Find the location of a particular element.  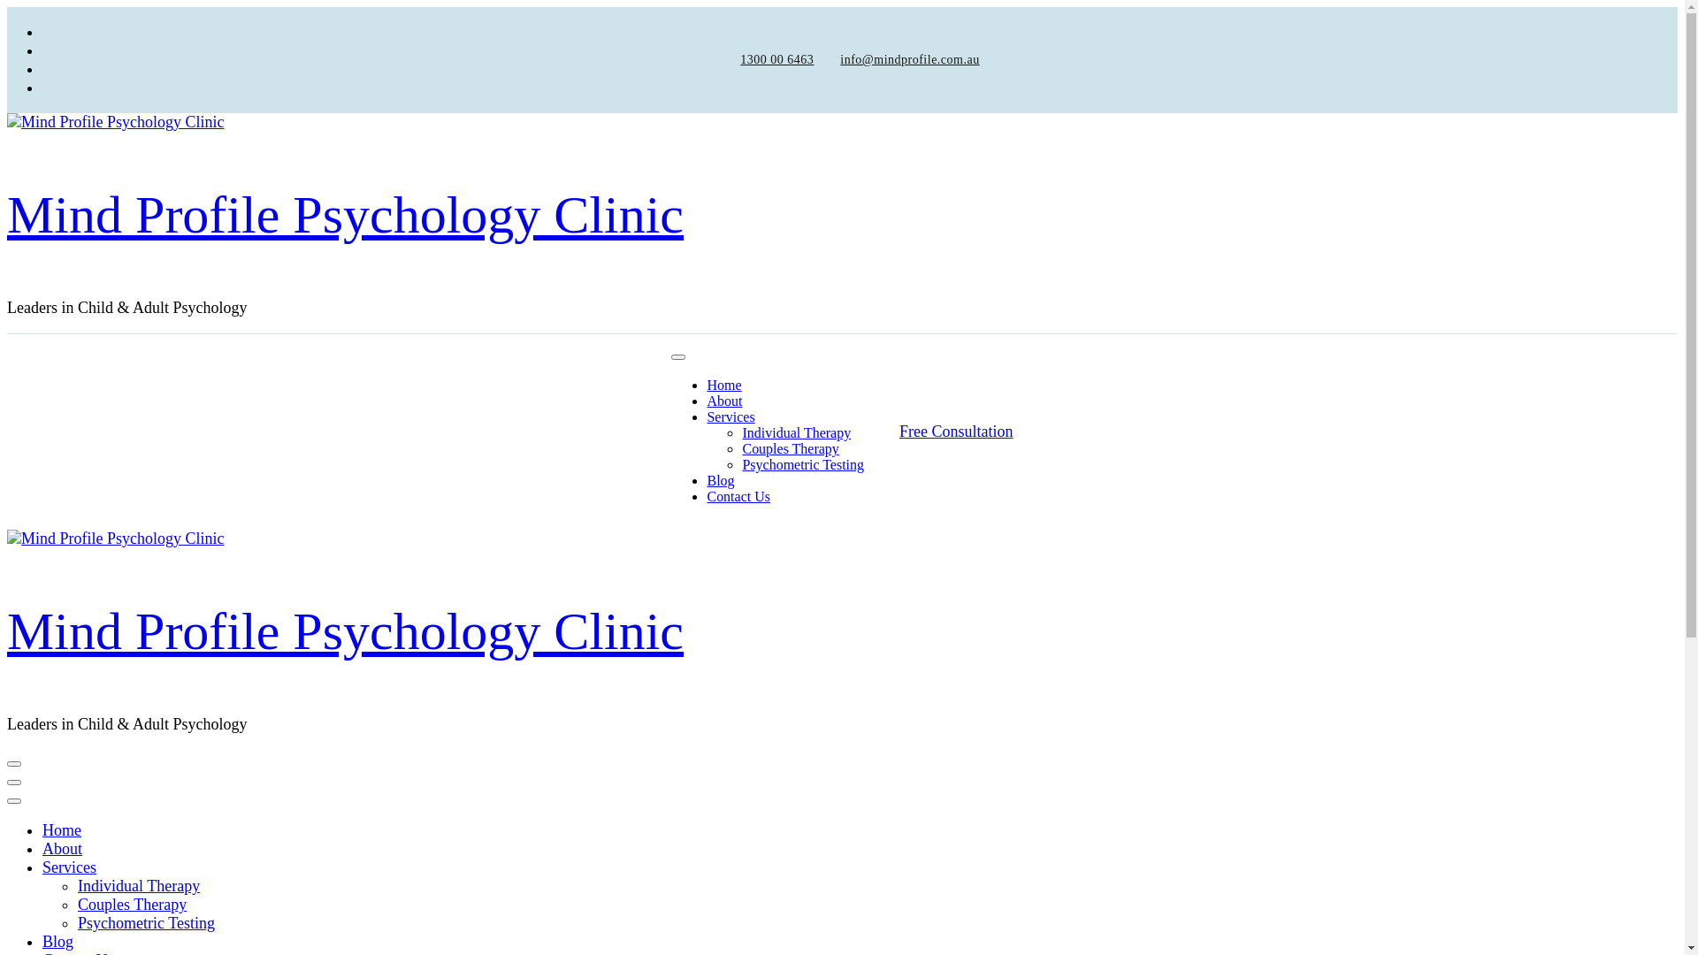

Services is located at coordinates (69, 867).